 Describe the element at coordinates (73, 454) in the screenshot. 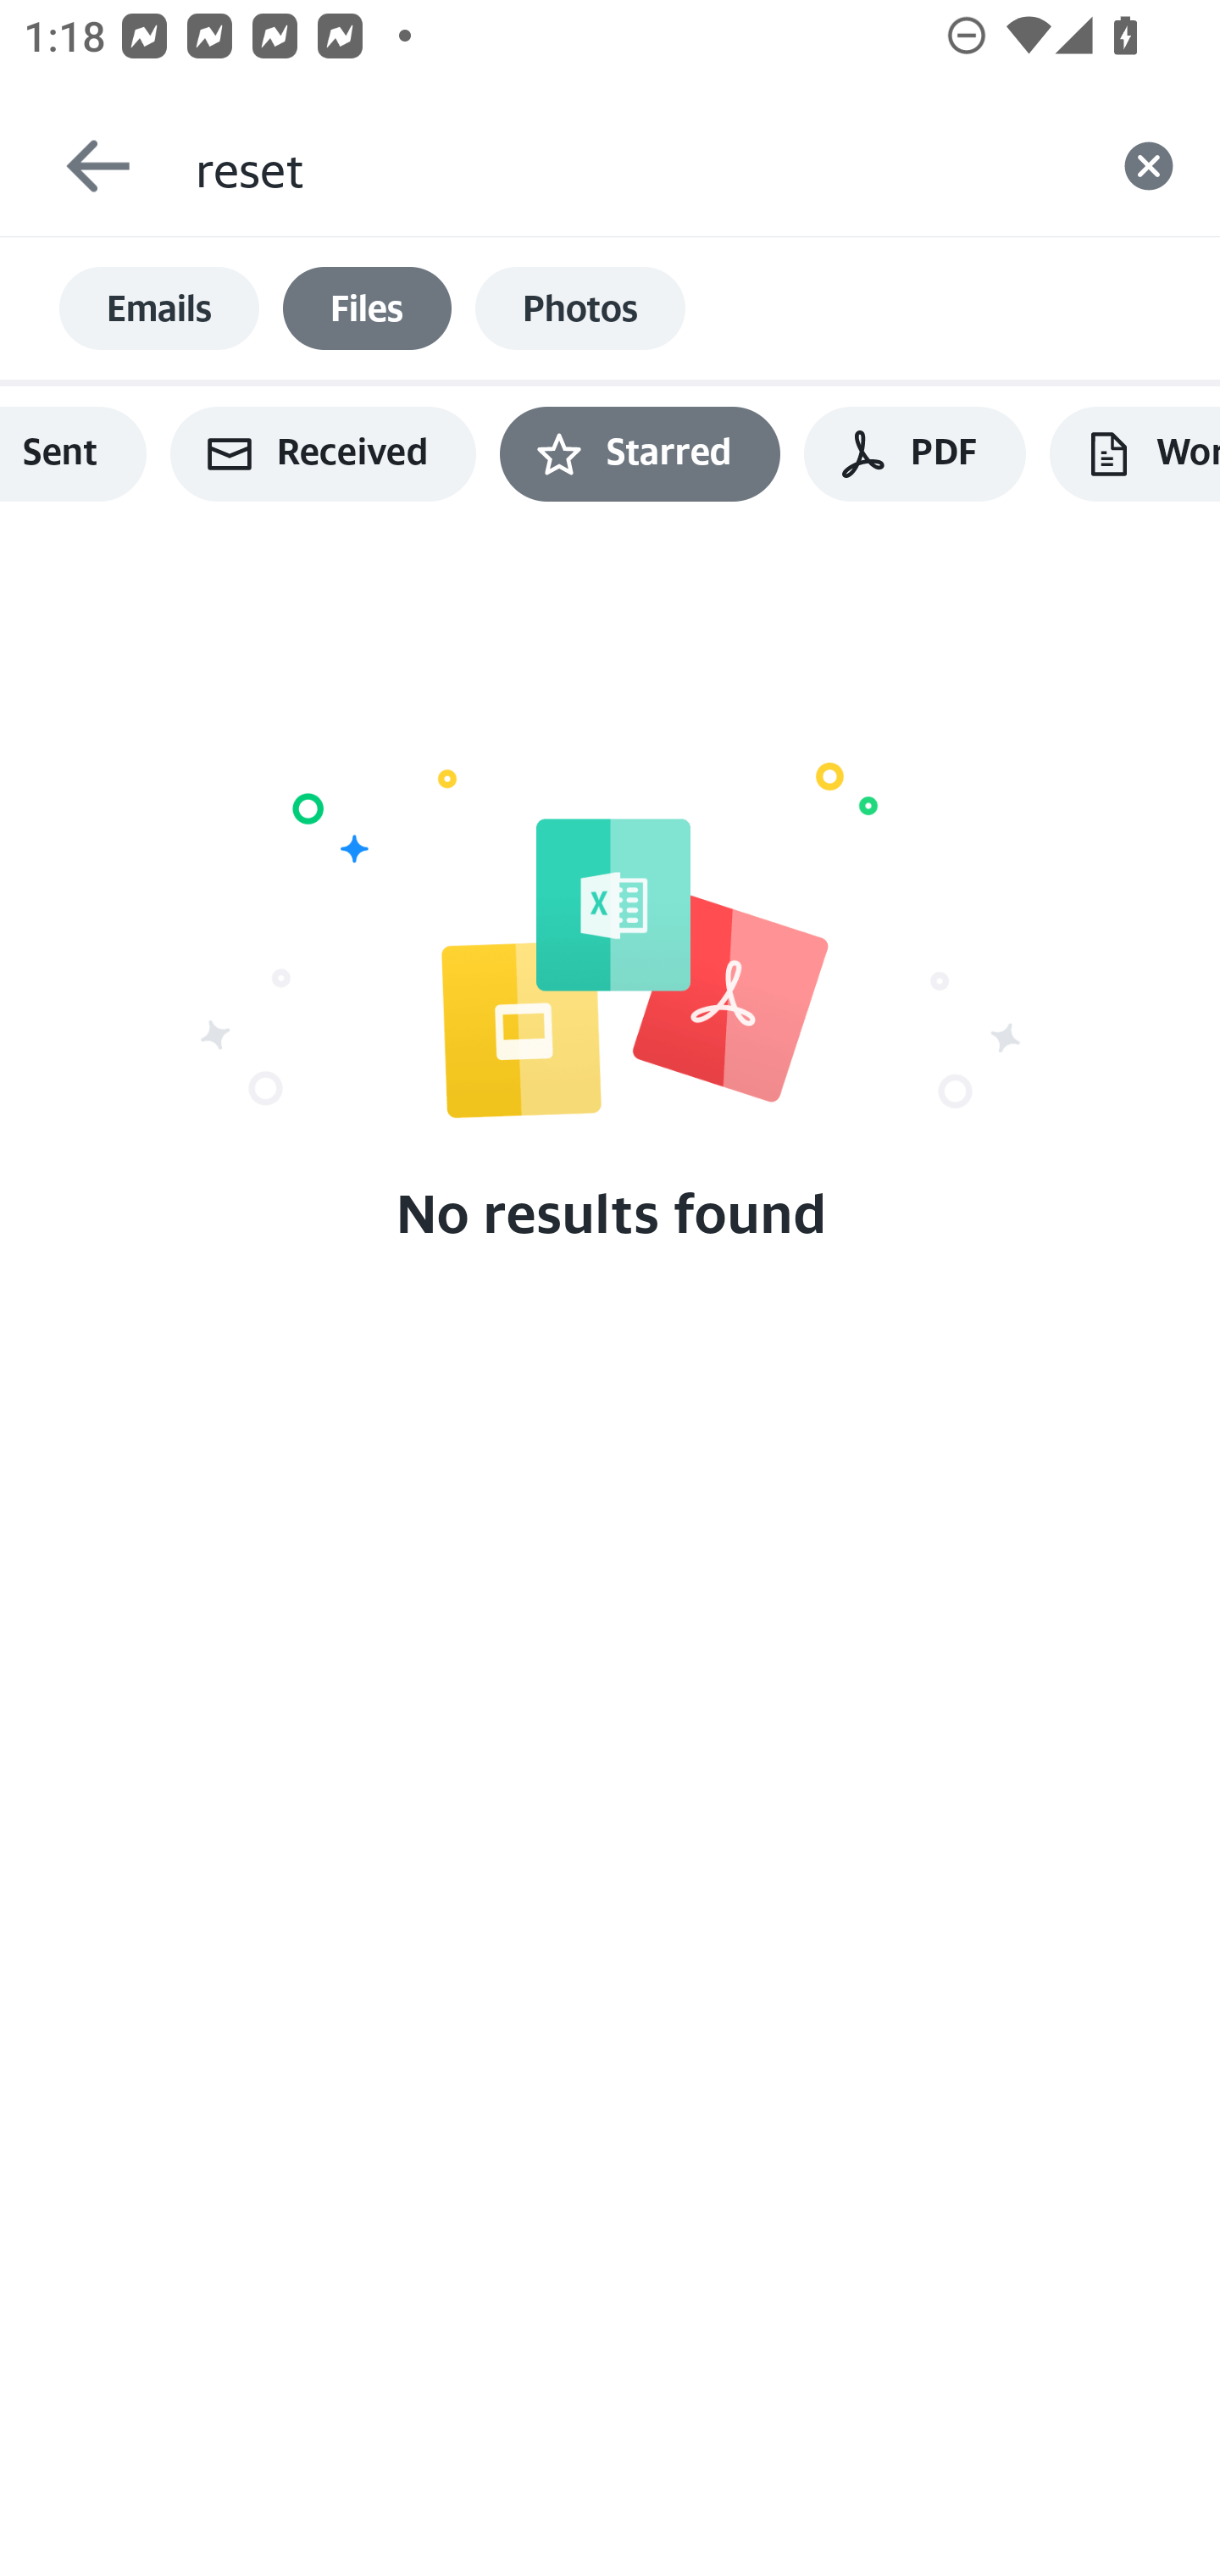

I see `Sent` at that location.